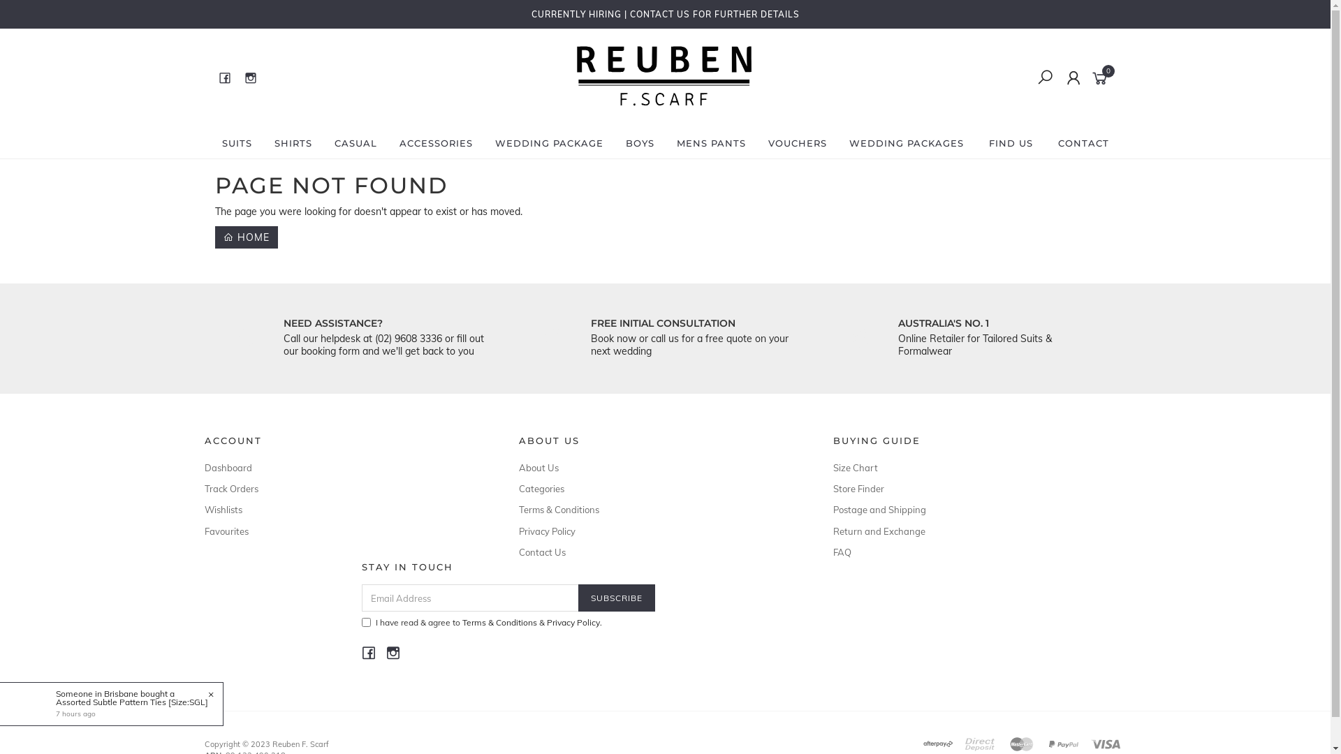 The height and width of the screenshot is (754, 1341). Describe the element at coordinates (1083, 143) in the screenshot. I see `CONTACT` at that location.